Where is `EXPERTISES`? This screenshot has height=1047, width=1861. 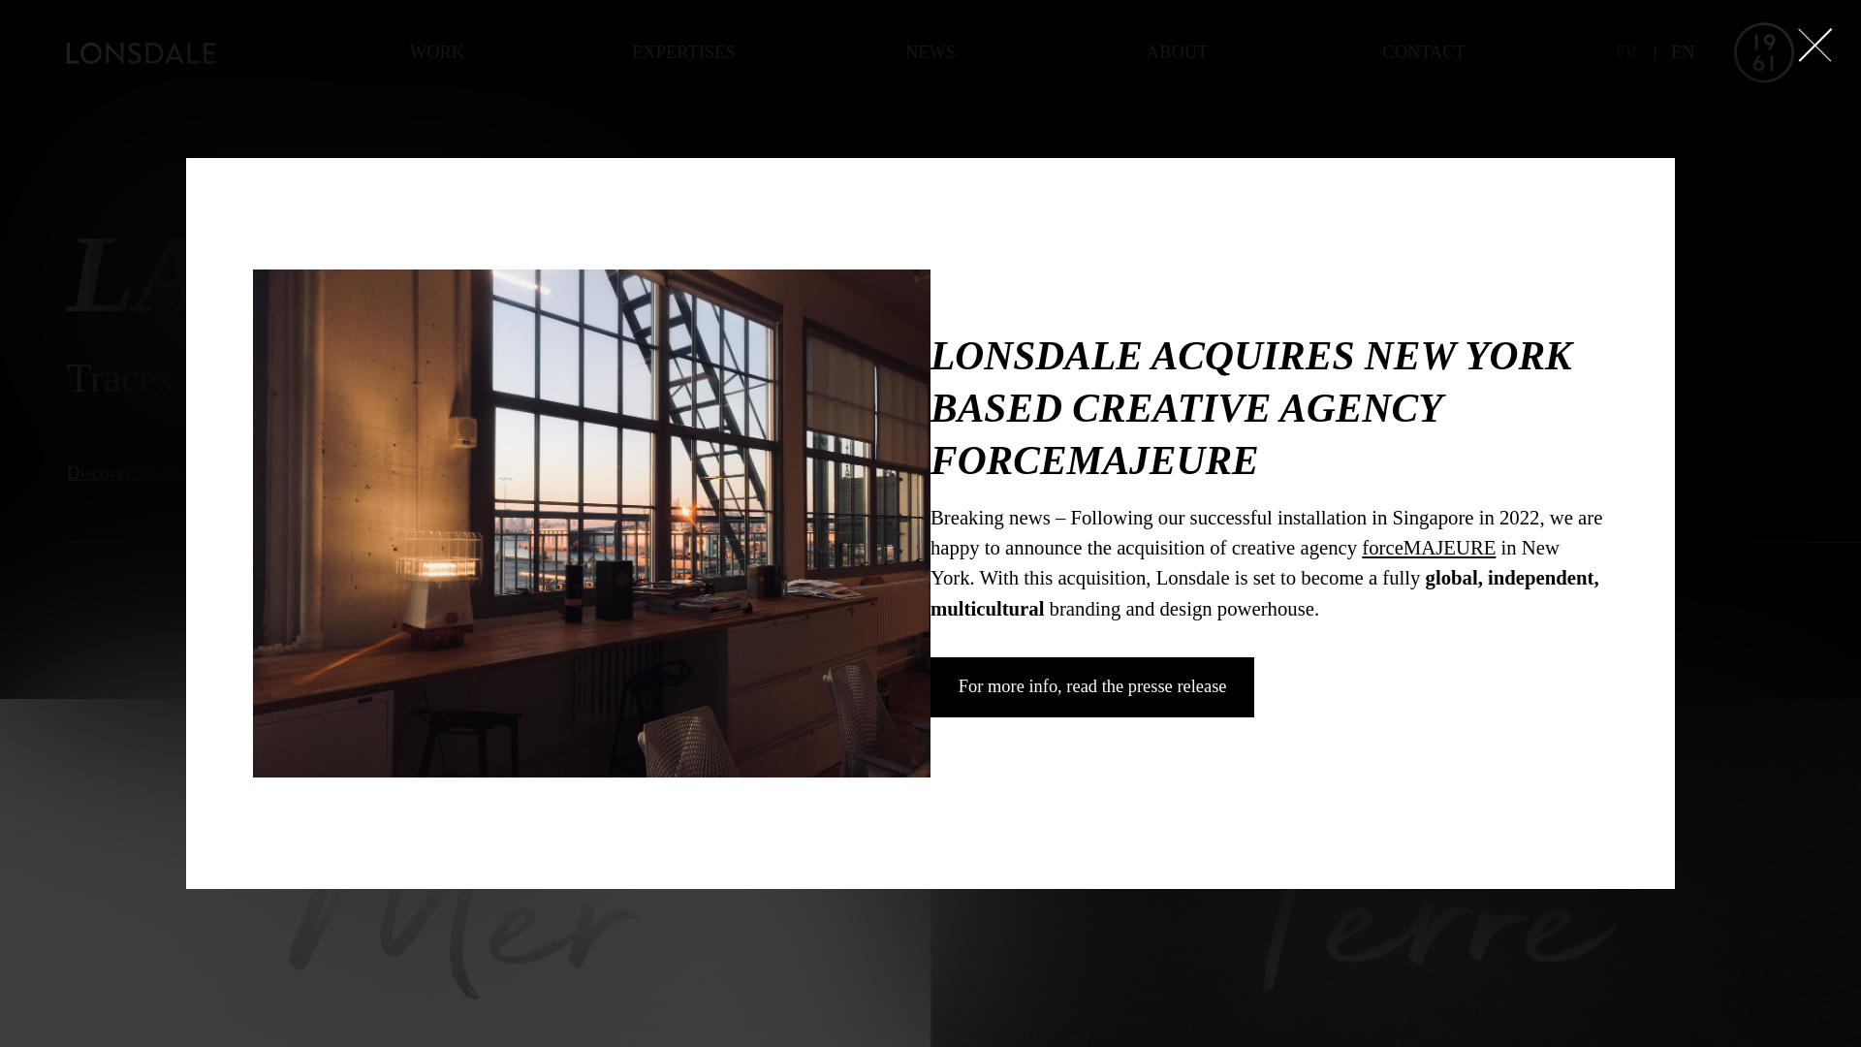 EXPERTISES is located at coordinates (683, 53).